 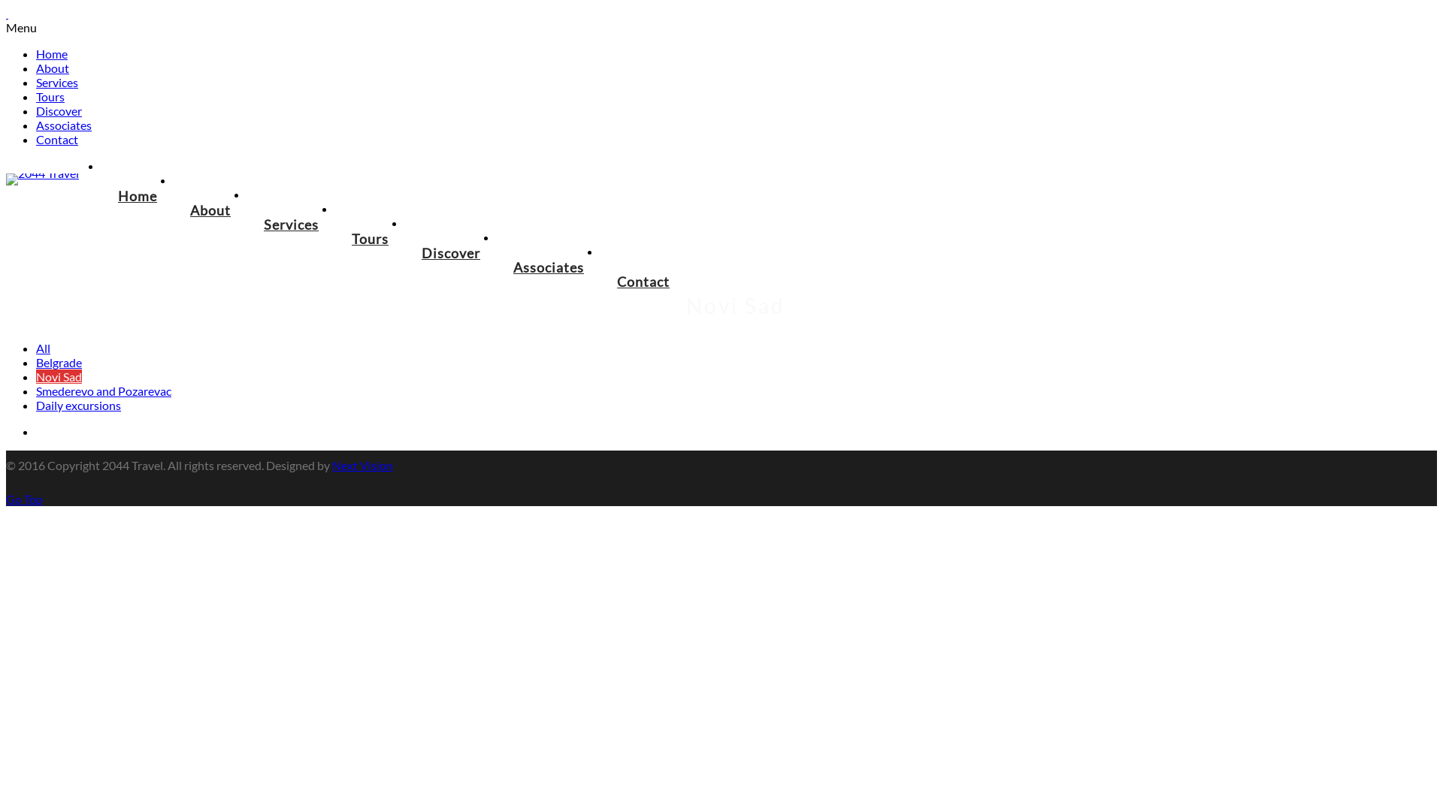 I want to click on Tours, so click(x=370, y=239).